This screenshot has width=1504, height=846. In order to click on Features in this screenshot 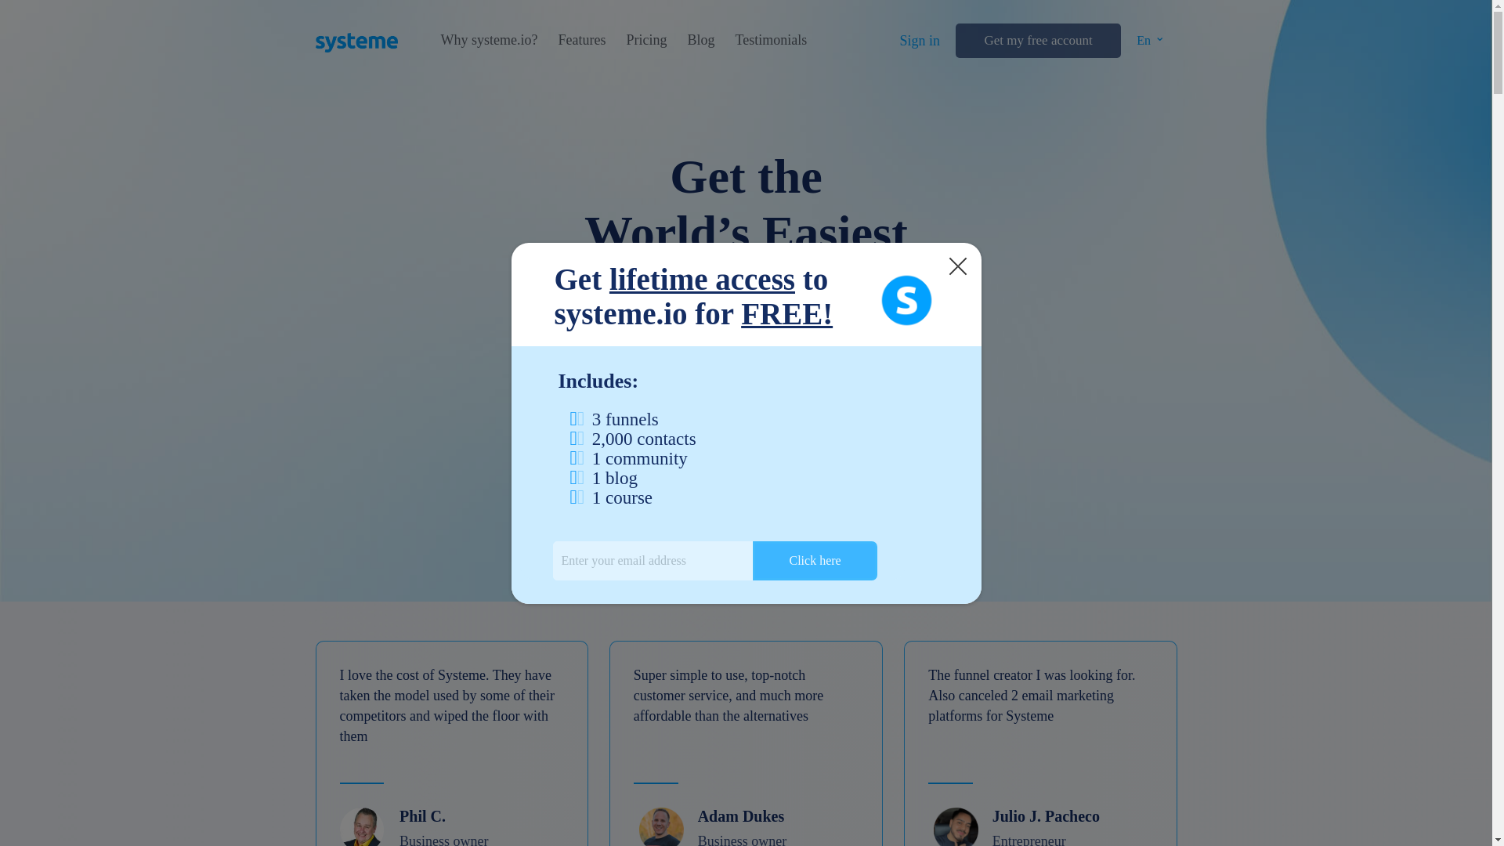, I will do `click(581, 40)`.